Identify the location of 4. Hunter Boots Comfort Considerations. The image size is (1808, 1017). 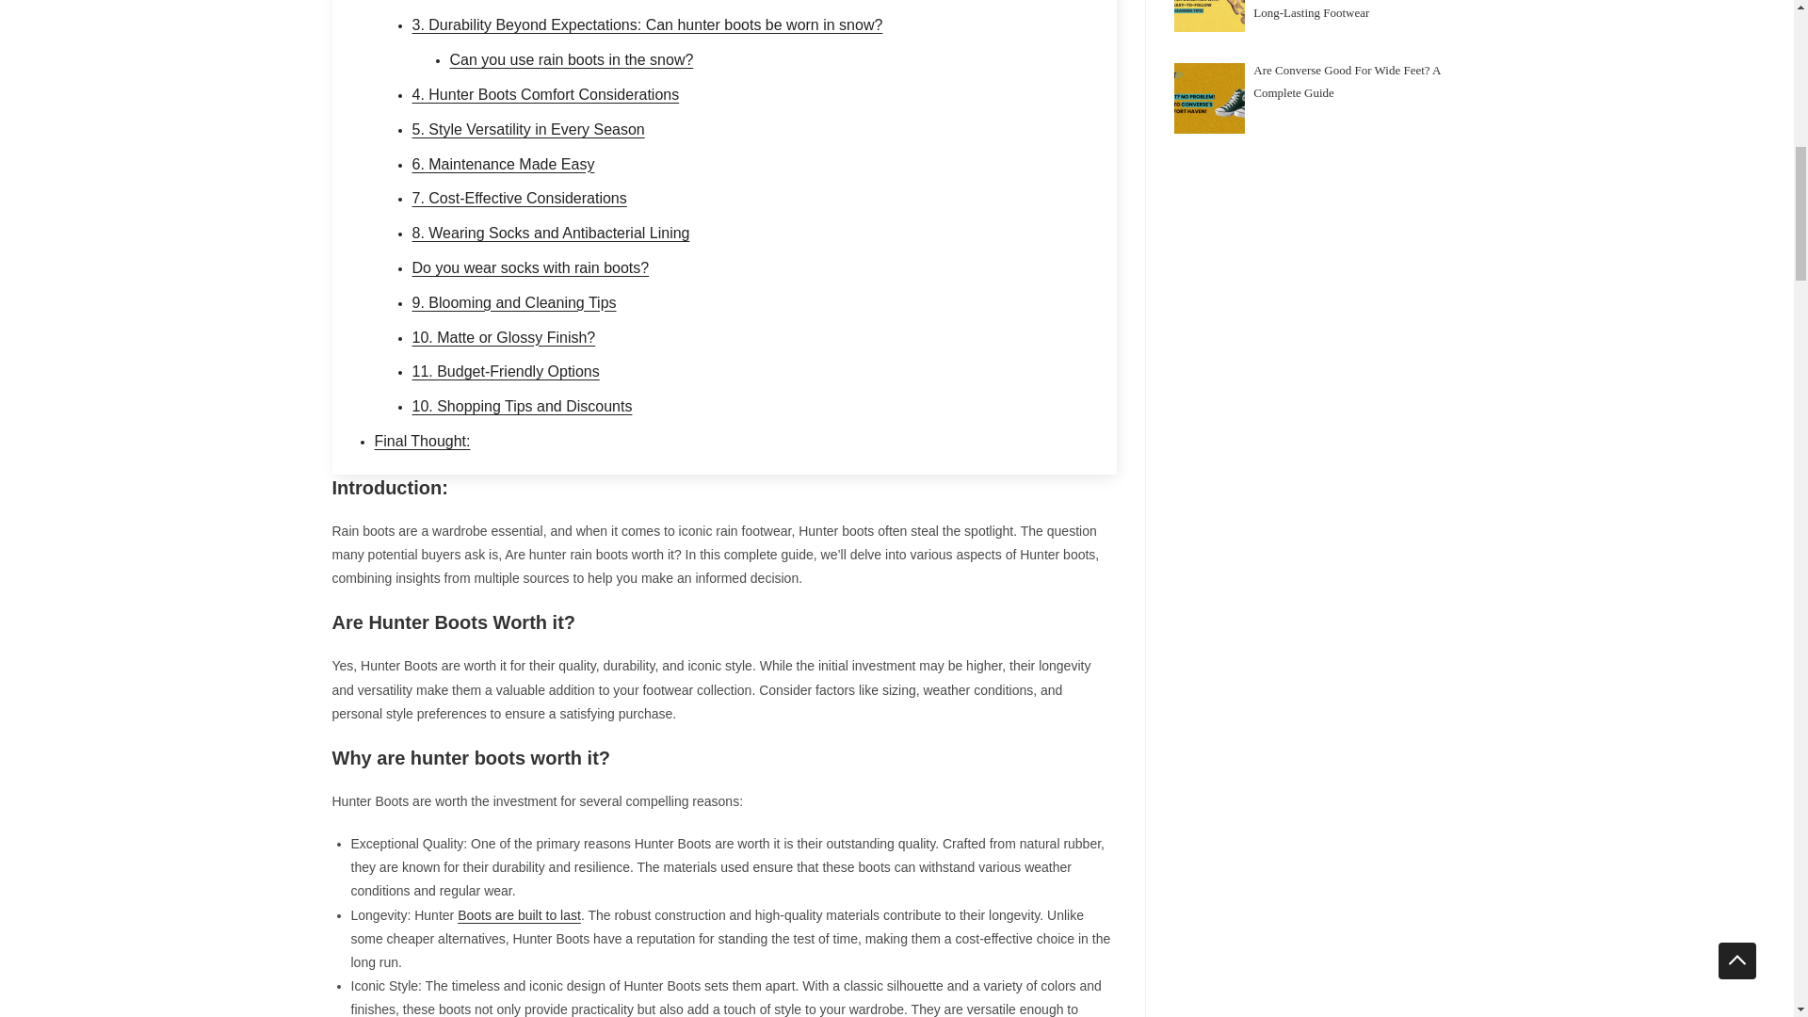
(545, 94).